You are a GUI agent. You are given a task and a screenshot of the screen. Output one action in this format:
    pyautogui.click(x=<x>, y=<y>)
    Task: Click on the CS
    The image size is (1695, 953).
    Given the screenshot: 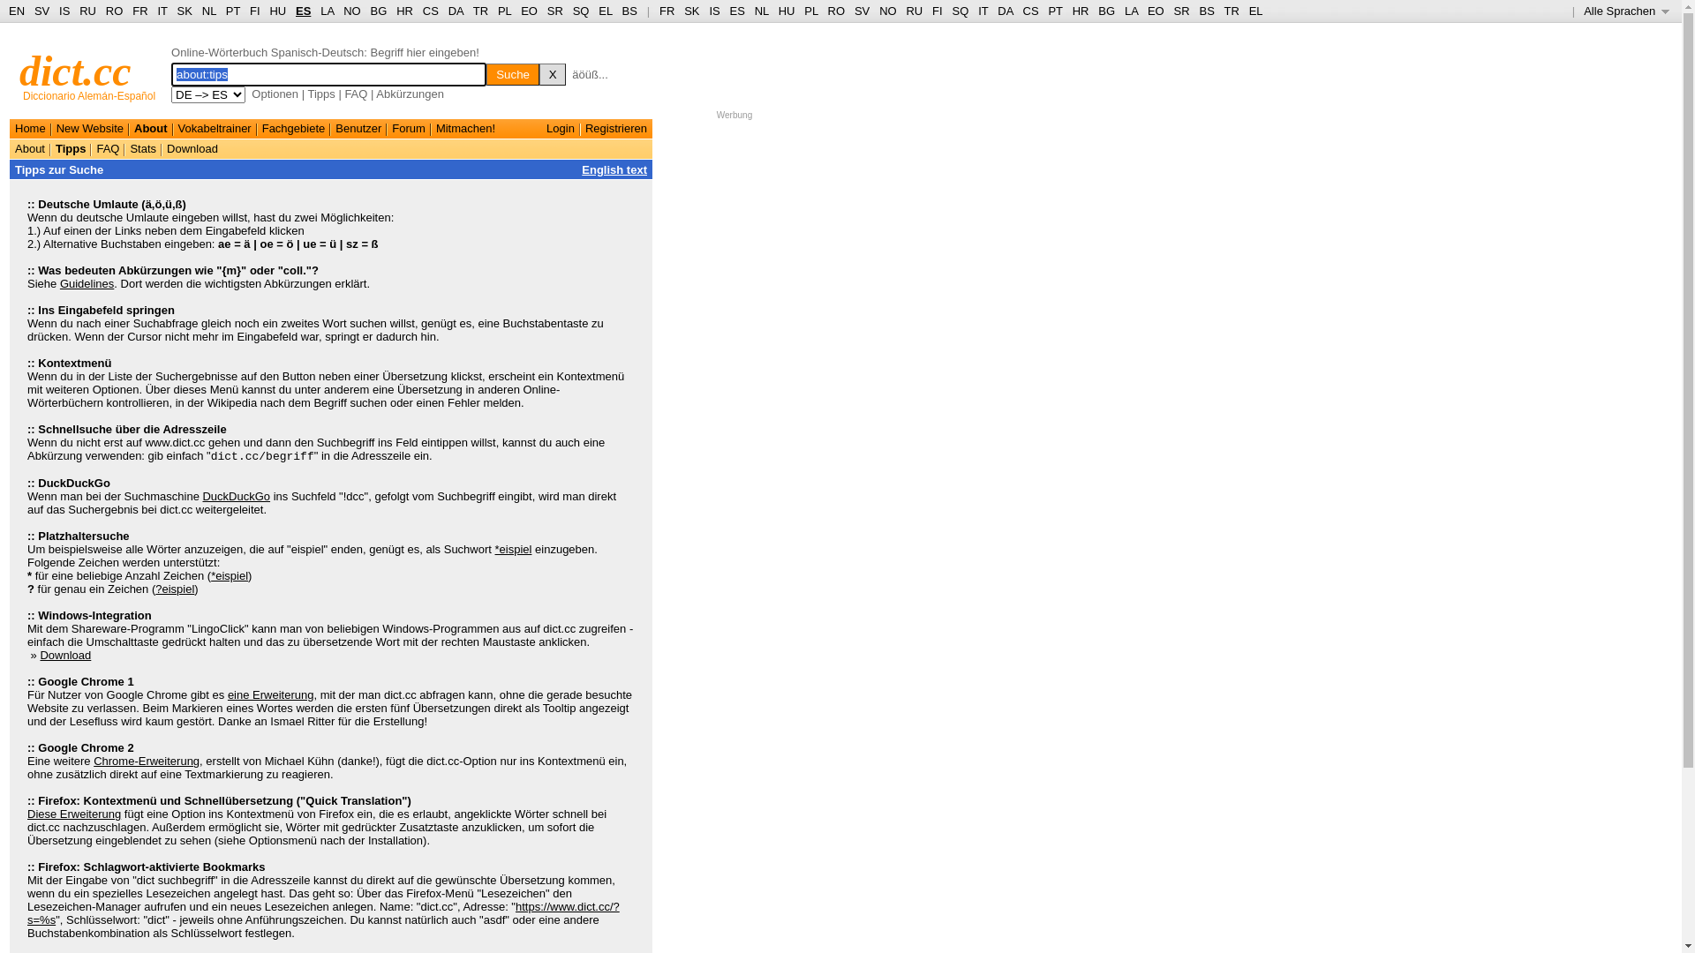 What is the action you would take?
    pyautogui.click(x=1030, y=11)
    